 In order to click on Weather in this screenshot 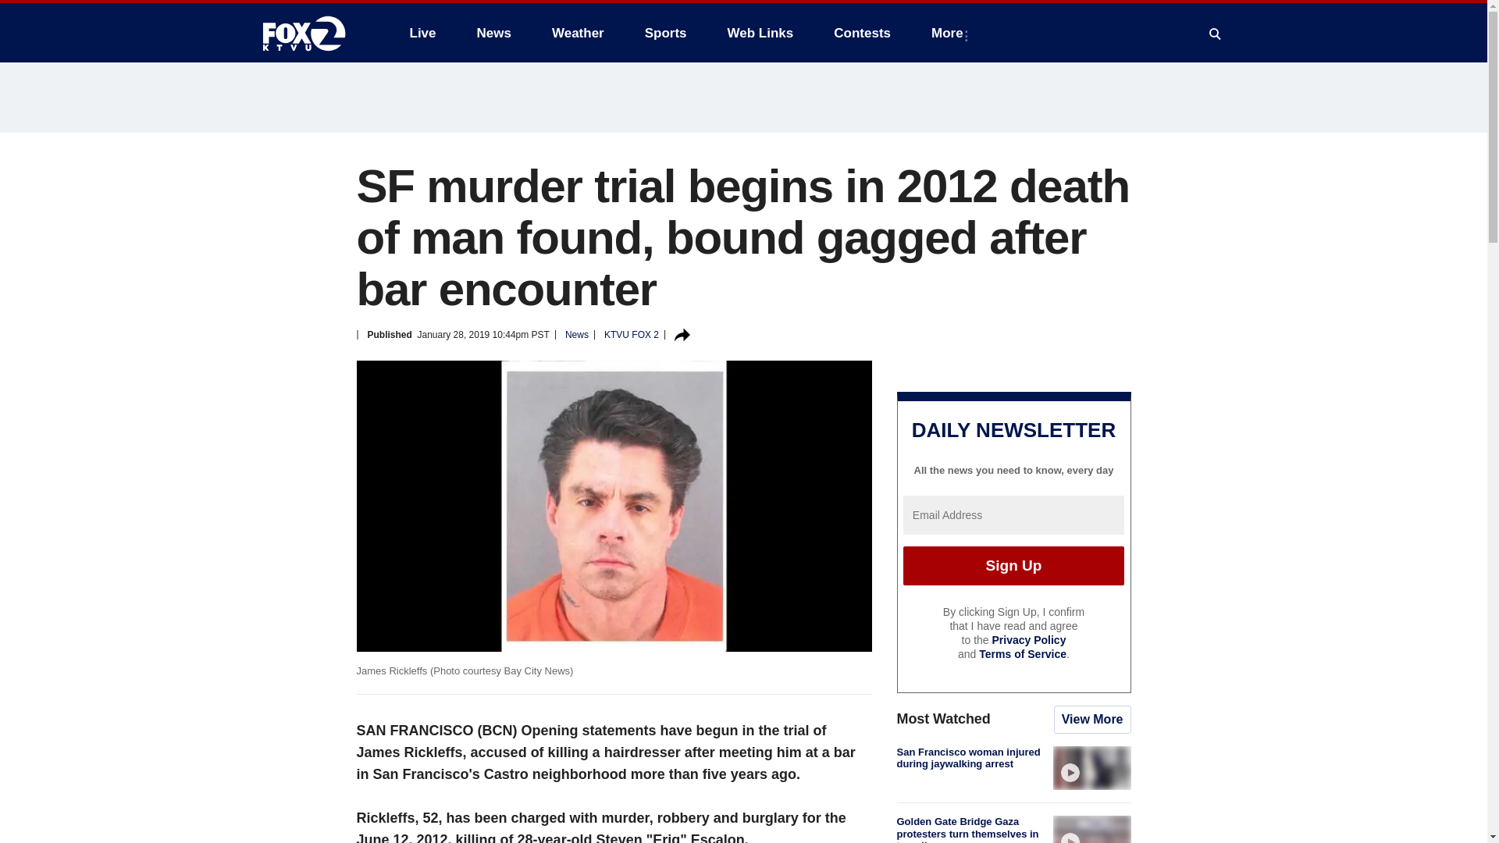, I will do `click(578, 33)`.